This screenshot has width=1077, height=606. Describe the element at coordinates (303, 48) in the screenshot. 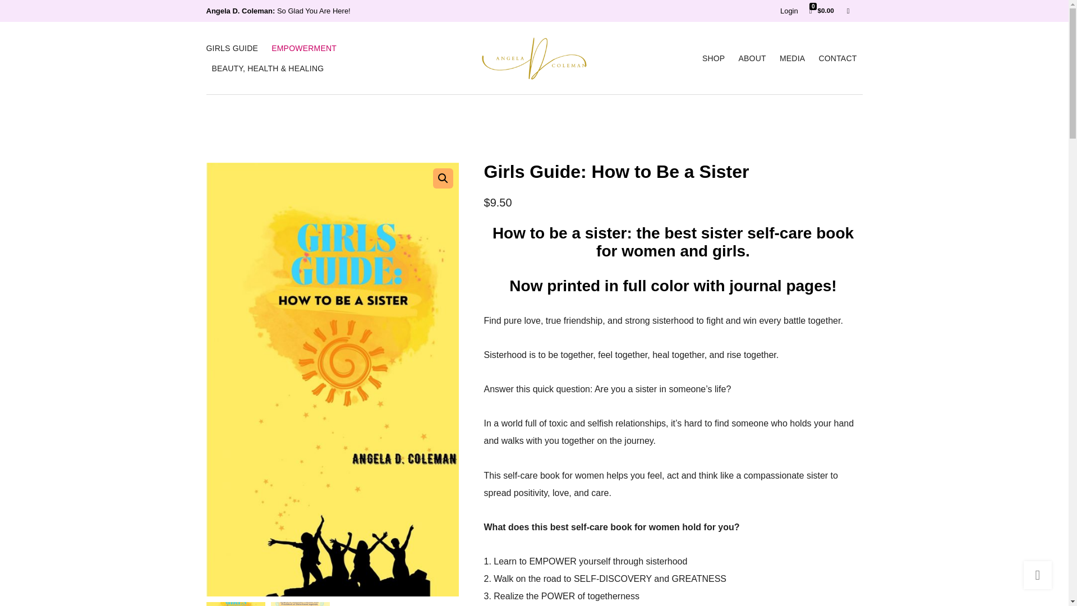

I see `EMPOWERMENT` at that location.